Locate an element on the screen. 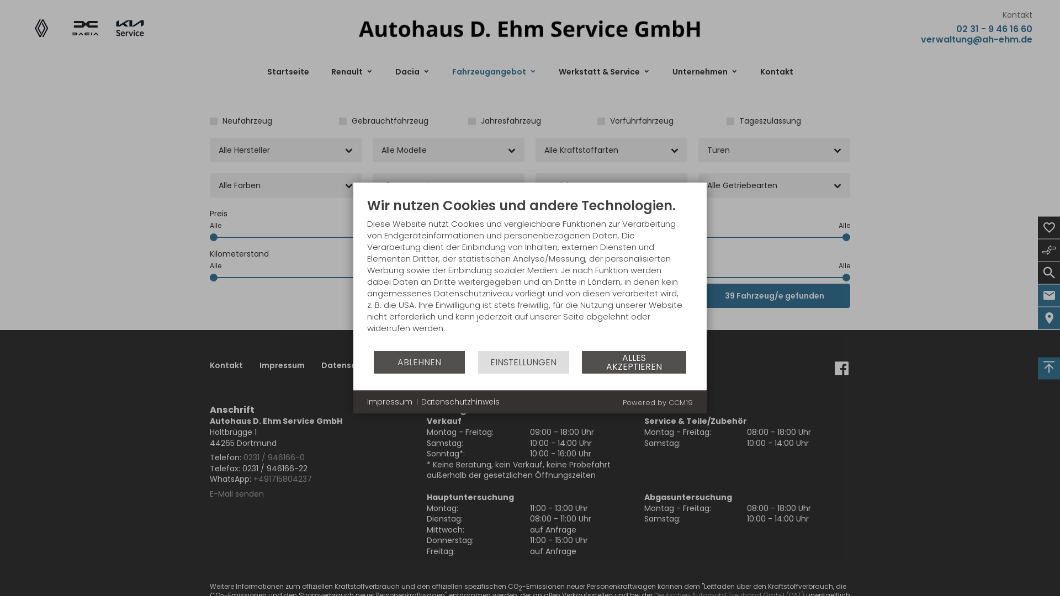  Weitere Informationen is located at coordinates (530, 28).